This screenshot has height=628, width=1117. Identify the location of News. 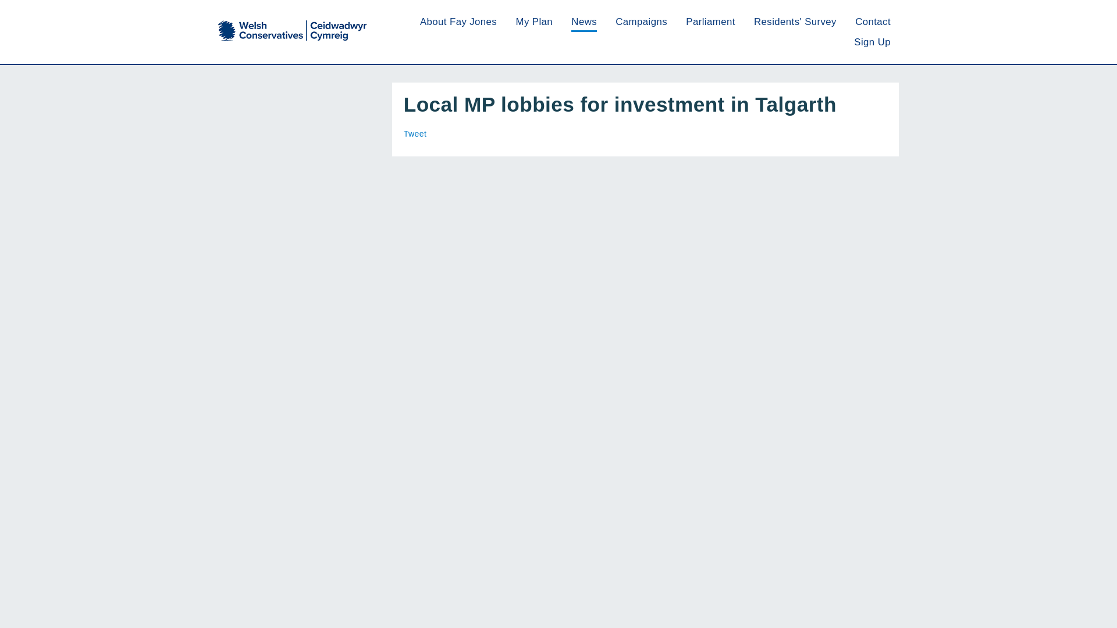
(584, 22).